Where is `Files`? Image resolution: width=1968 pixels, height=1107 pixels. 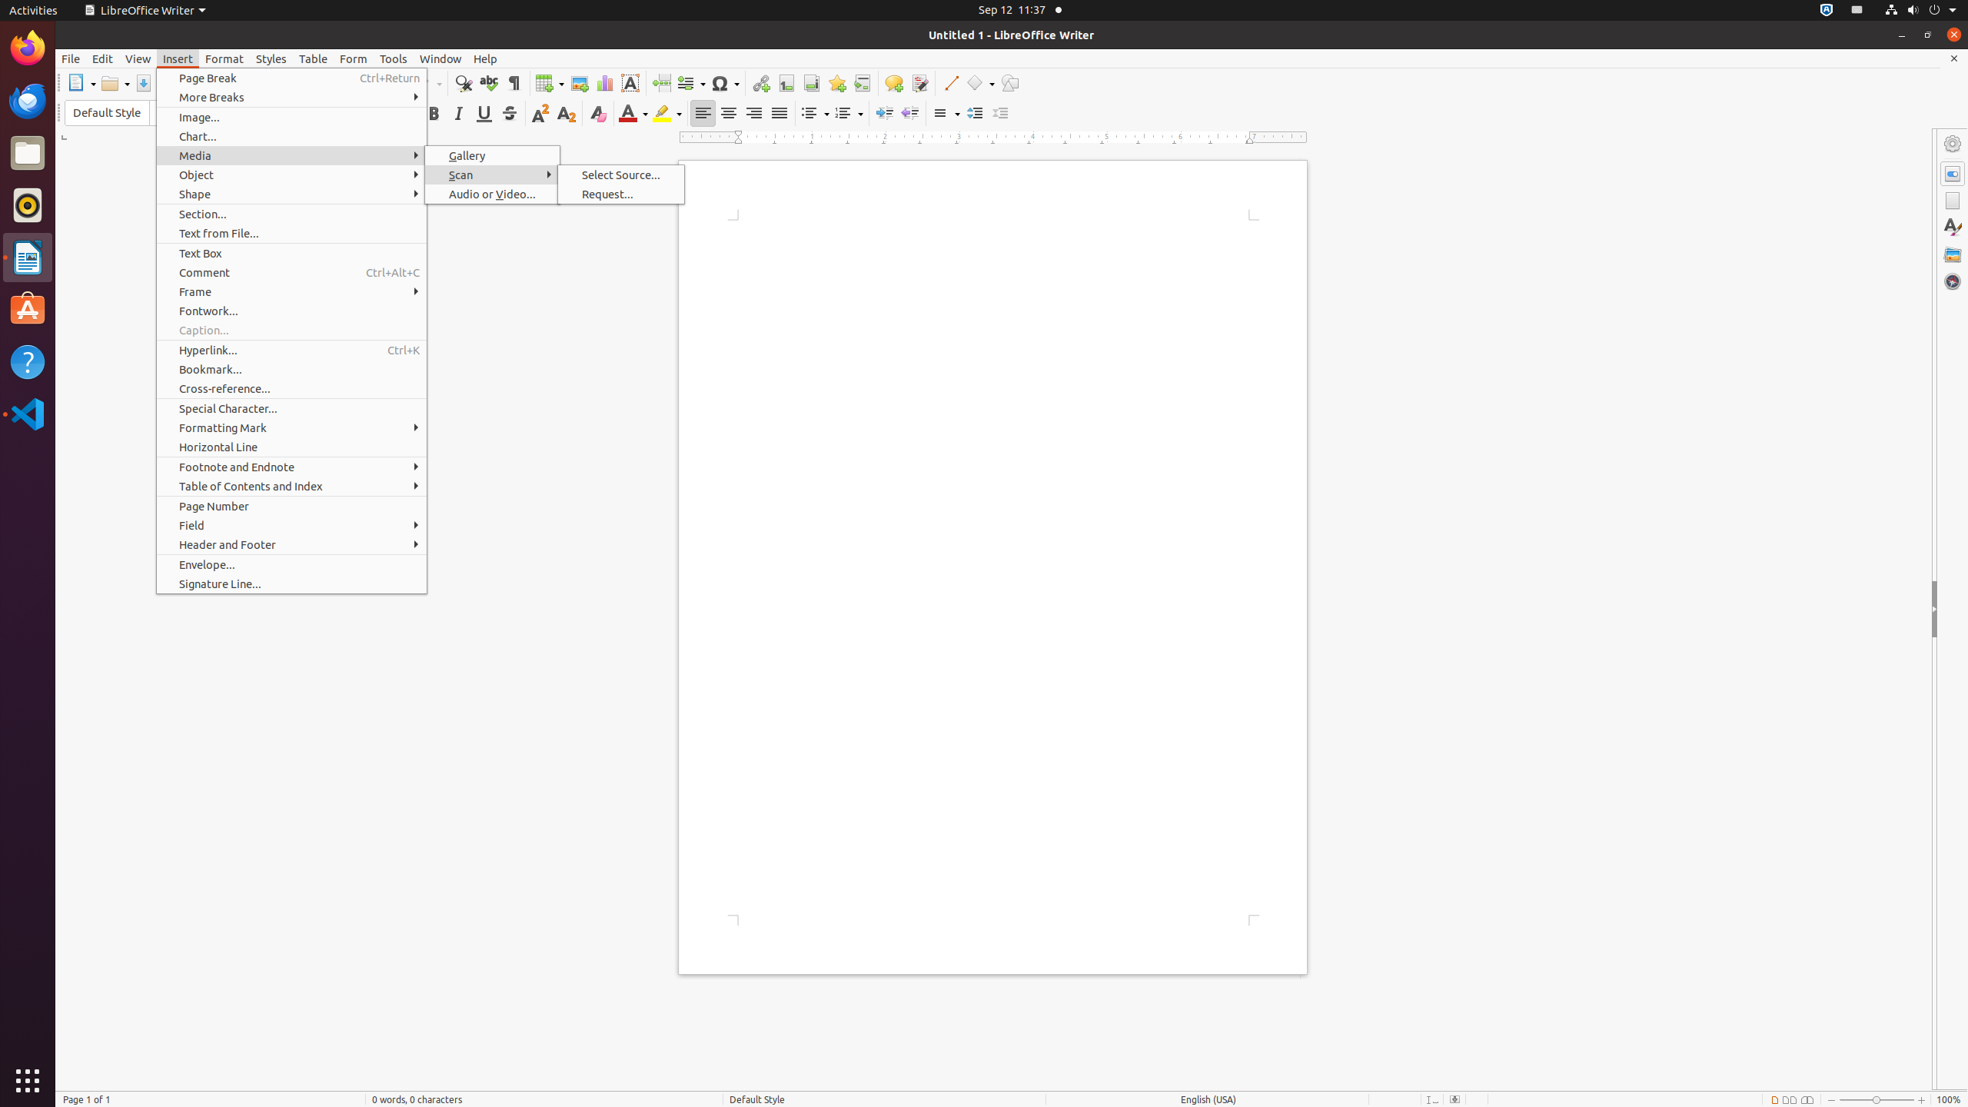
Files is located at coordinates (28, 154).